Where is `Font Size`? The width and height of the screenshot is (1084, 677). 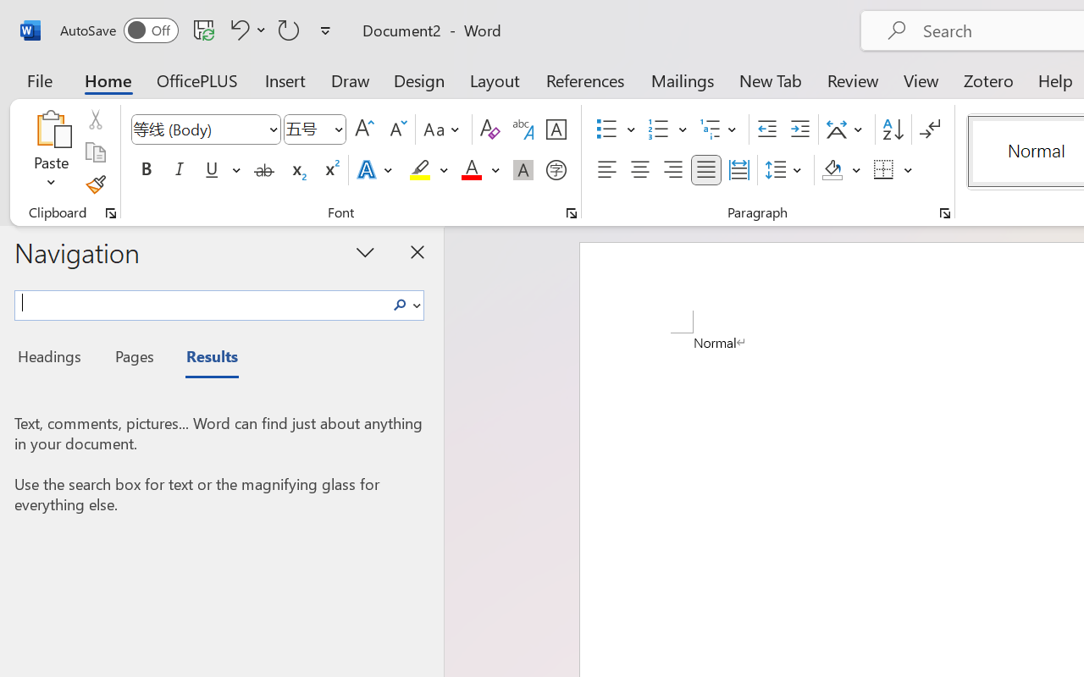 Font Size is located at coordinates (307, 129).